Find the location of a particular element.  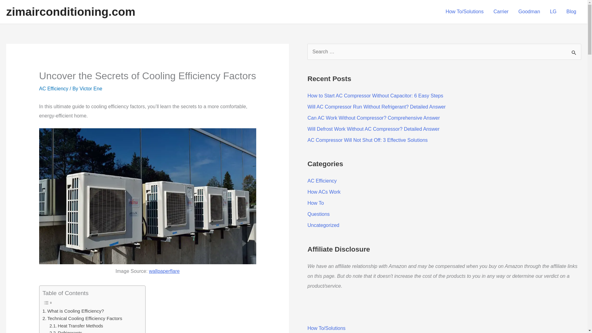

Goodman is located at coordinates (529, 12).